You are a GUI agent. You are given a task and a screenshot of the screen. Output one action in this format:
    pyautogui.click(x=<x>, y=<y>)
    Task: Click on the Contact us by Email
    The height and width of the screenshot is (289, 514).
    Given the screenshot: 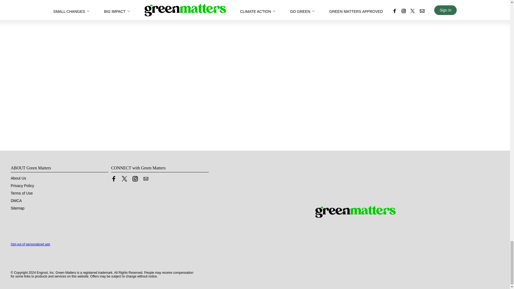 What is the action you would take?
    pyautogui.click(x=146, y=179)
    